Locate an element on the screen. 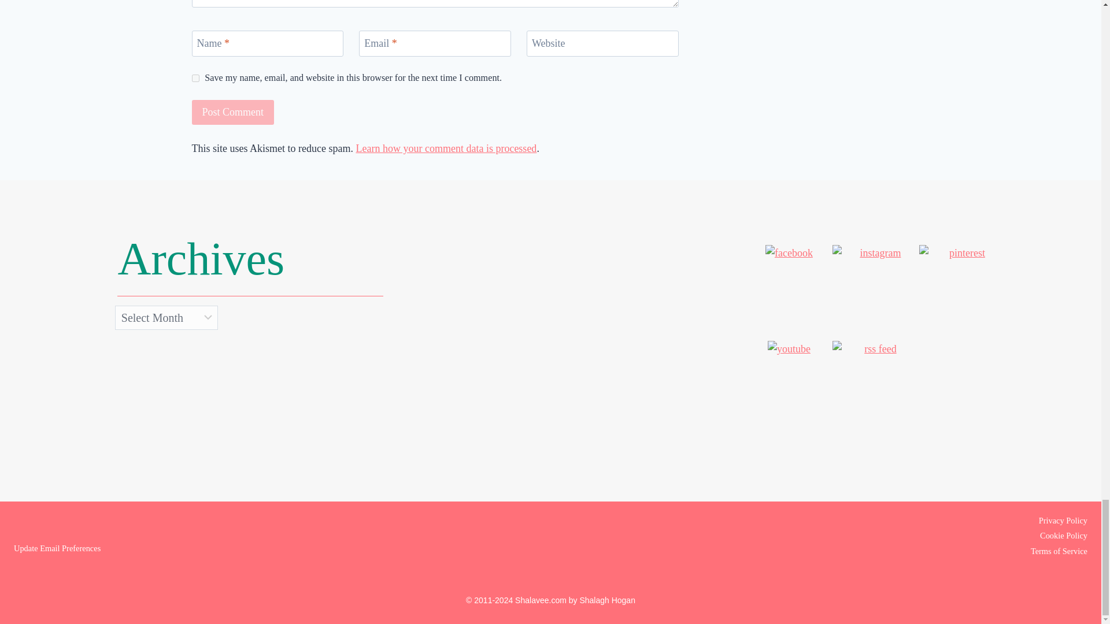 Image resolution: width=1110 pixels, height=624 pixels. yes is located at coordinates (195, 77).